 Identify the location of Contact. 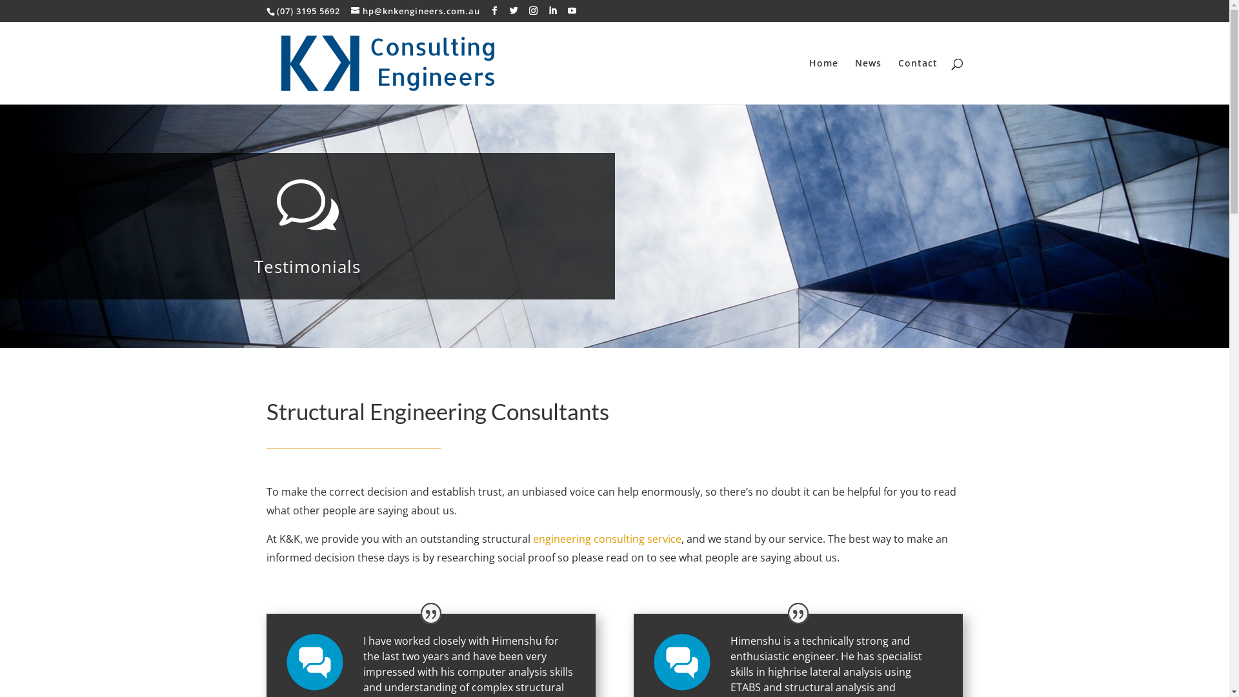
(918, 81).